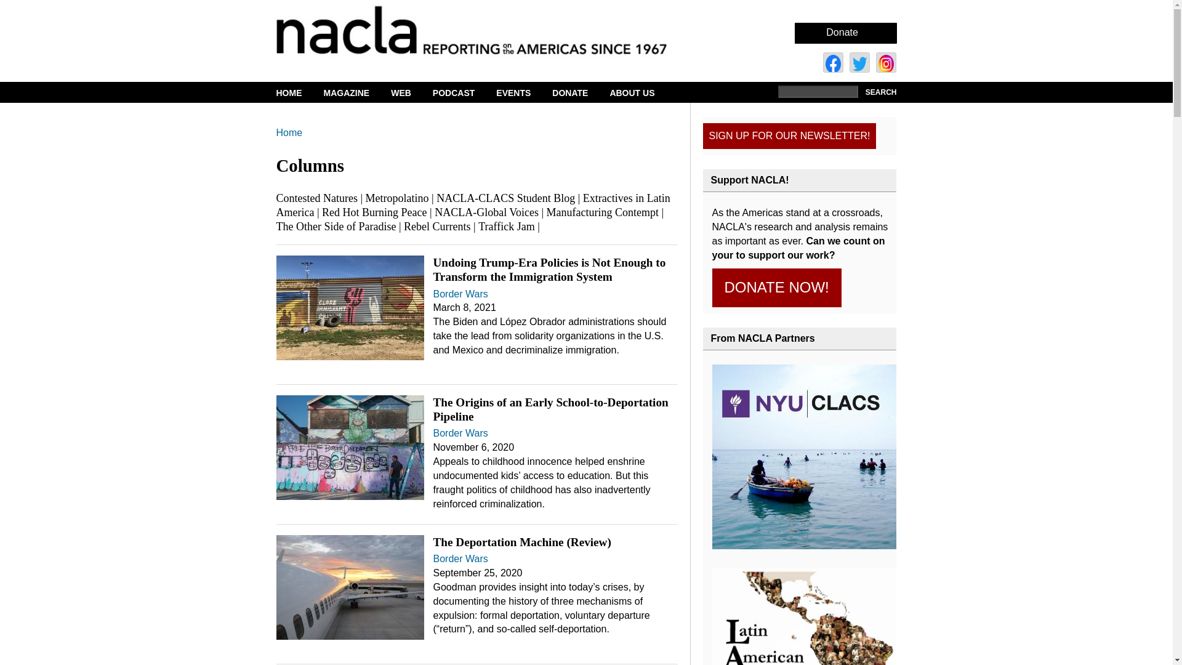 The width and height of the screenshot is (1182, 665). What do you see at coordinates (879, 92) in the screenshot?
I see `Search` at bounding box center [879, 92].